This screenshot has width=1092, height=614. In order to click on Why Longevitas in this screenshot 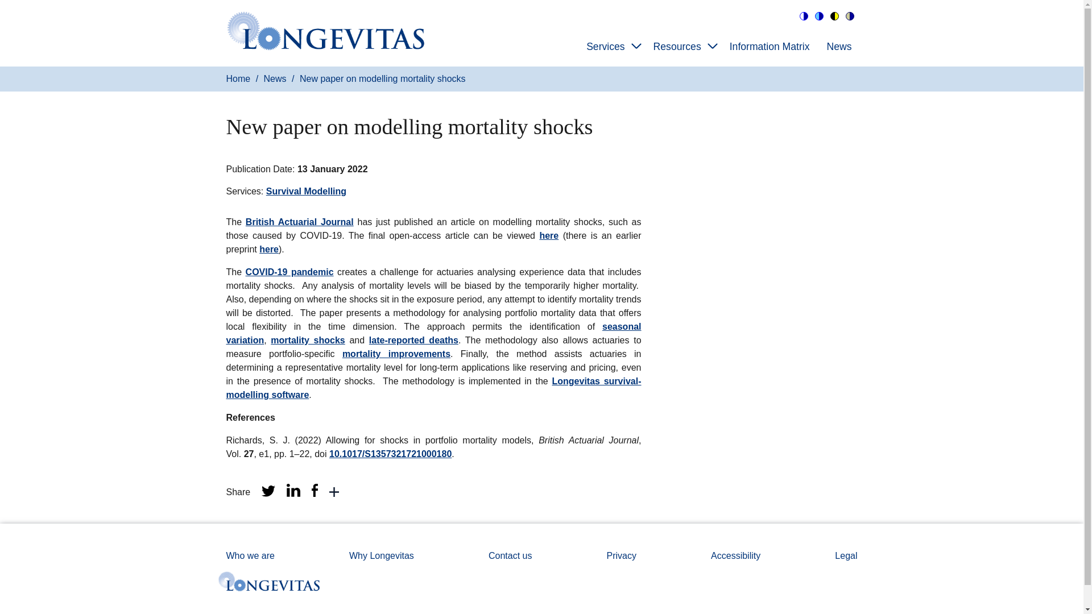, I will do `click(381, 555)`.